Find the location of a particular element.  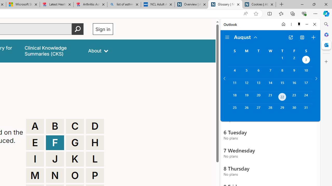

Thursday, August 1, 2024.  is located at coordinates (282, 60).